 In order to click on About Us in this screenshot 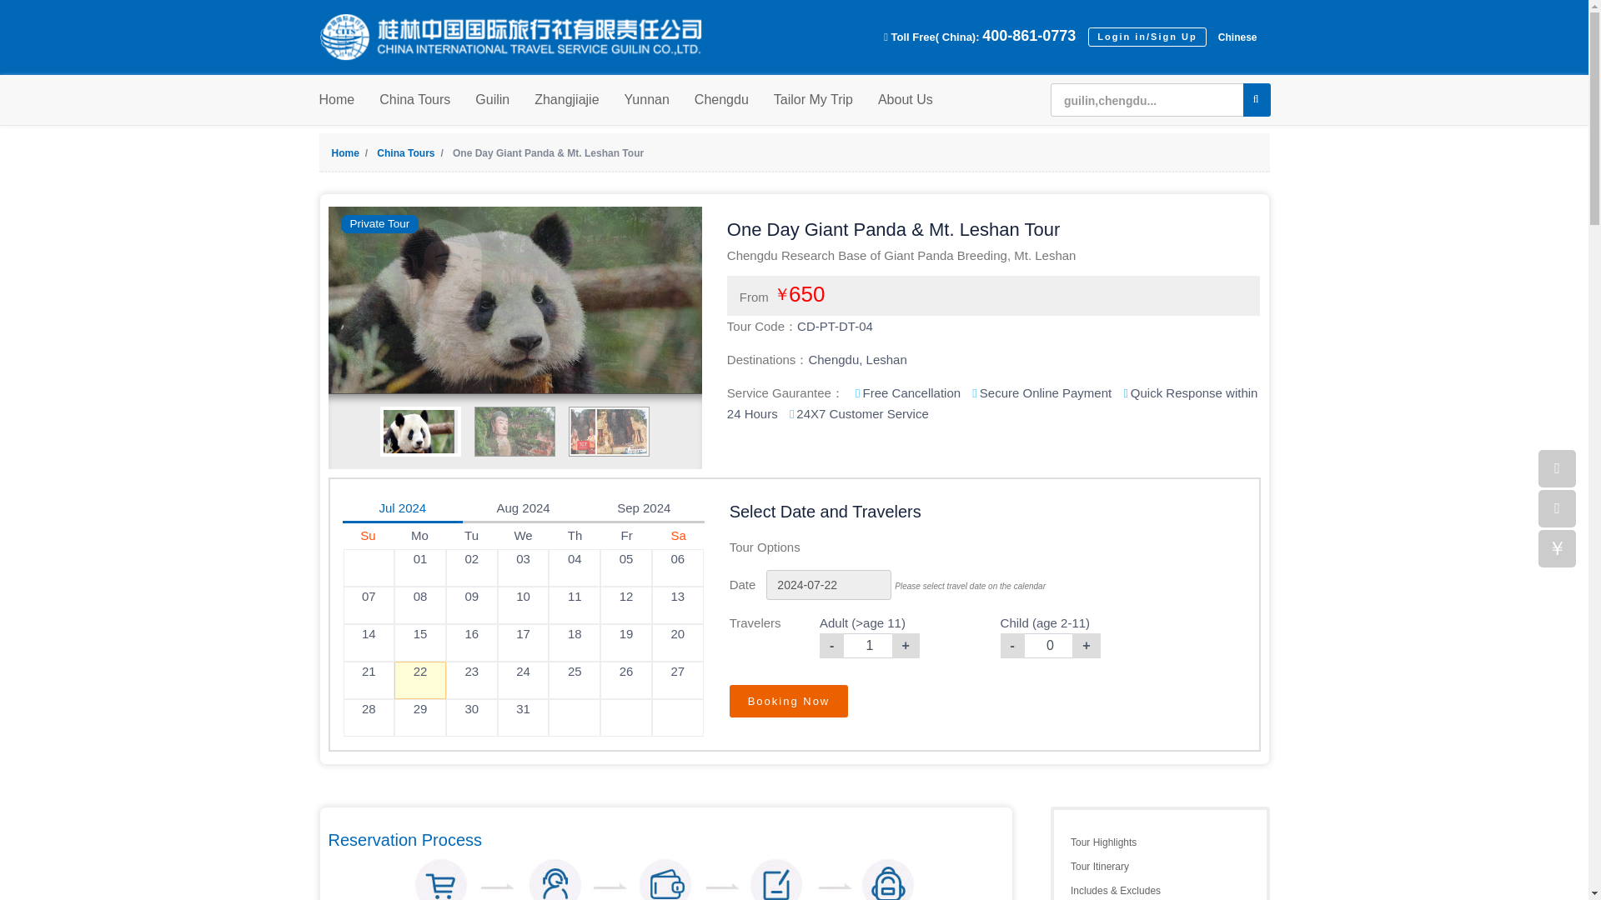, I will do `click(906, 100)`.